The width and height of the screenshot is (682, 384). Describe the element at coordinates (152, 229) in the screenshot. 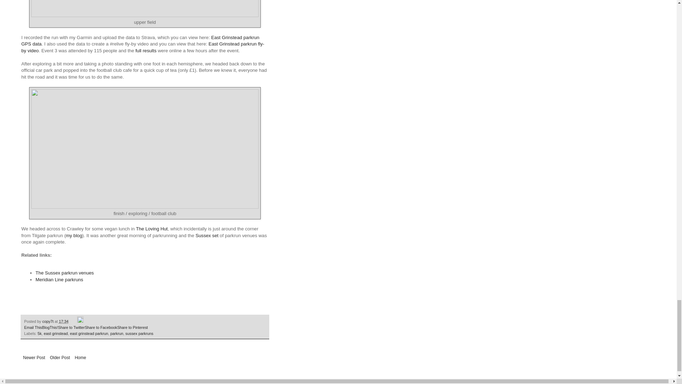

I see `The Loving Hut` at that location.